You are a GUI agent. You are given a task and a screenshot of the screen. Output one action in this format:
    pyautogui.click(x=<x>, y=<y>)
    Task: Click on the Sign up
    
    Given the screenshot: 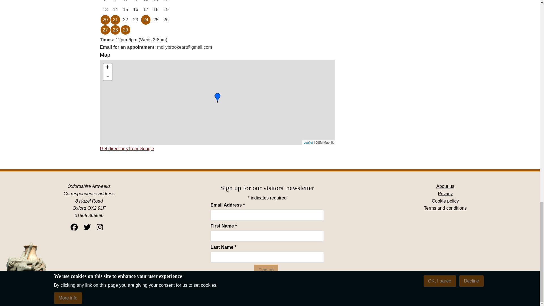 What is the action you would take?
    pyautogui.click(x=266, y=270)
    